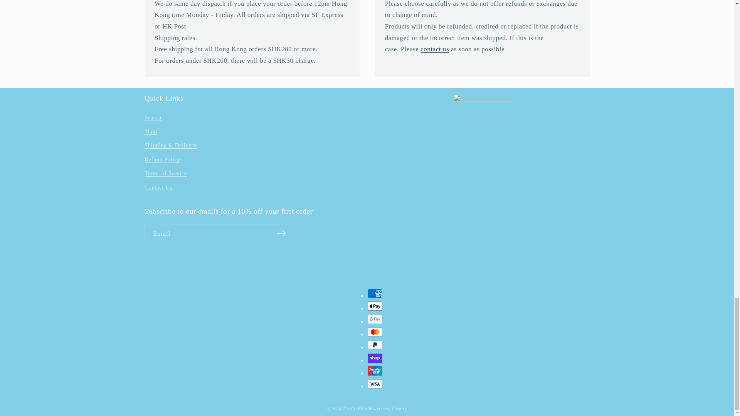  Describe the element at coordinates (375, 358) in the screenshot. I see `Shop Pay` at that location.